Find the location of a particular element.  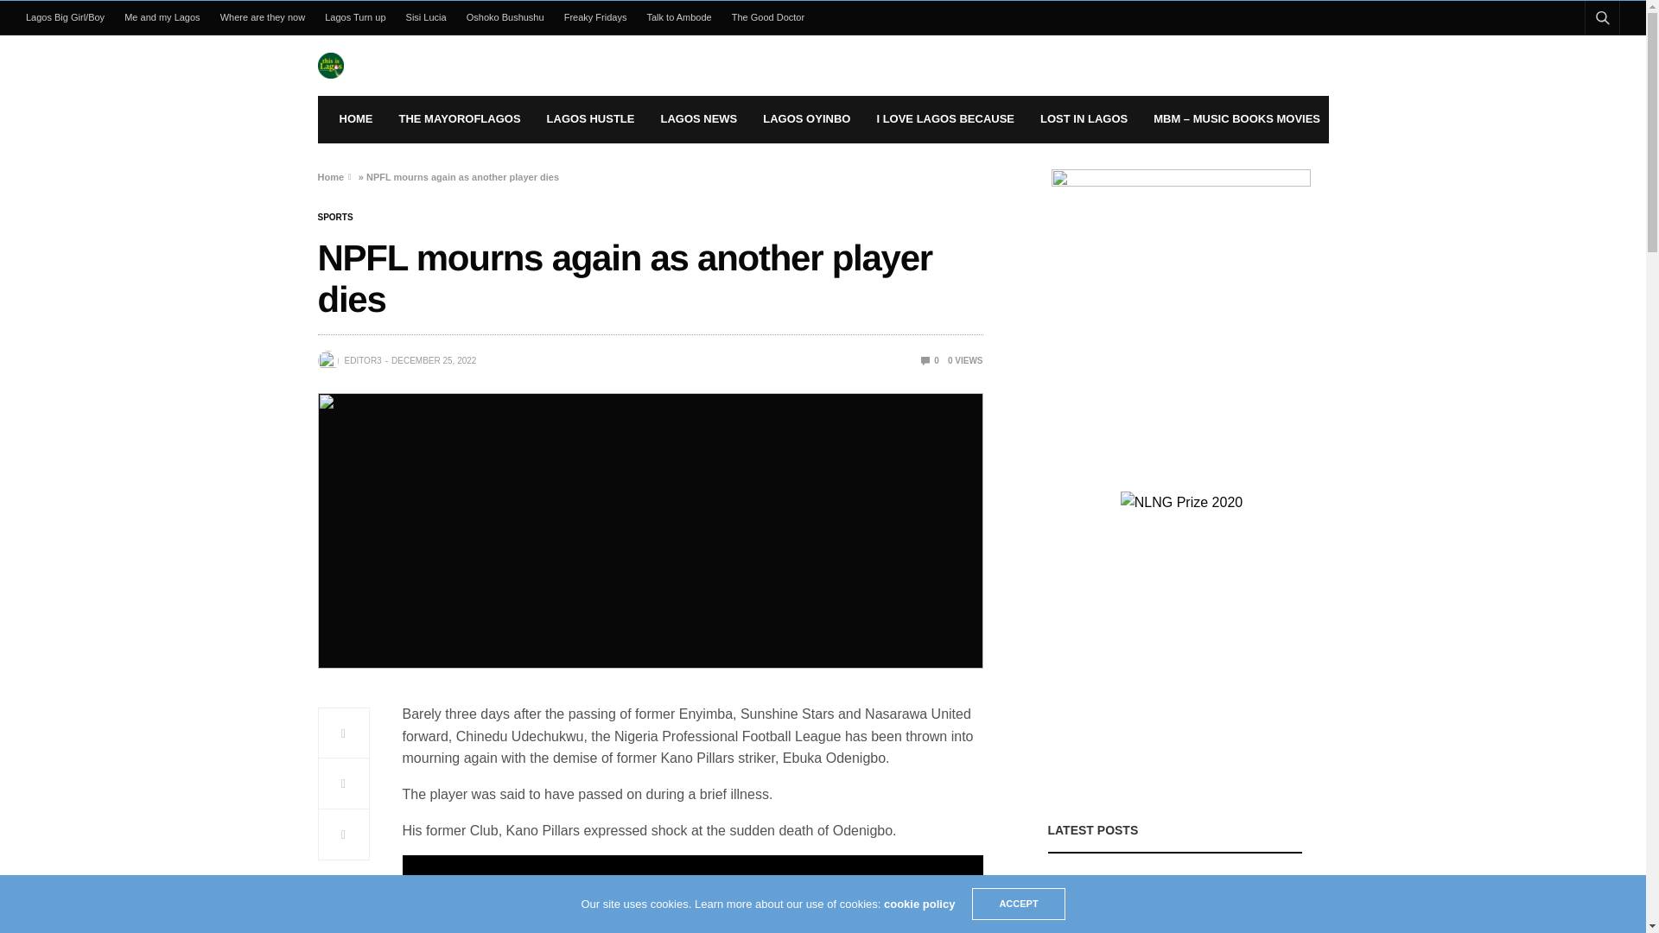

Sports is located at coordinates (335, 218).